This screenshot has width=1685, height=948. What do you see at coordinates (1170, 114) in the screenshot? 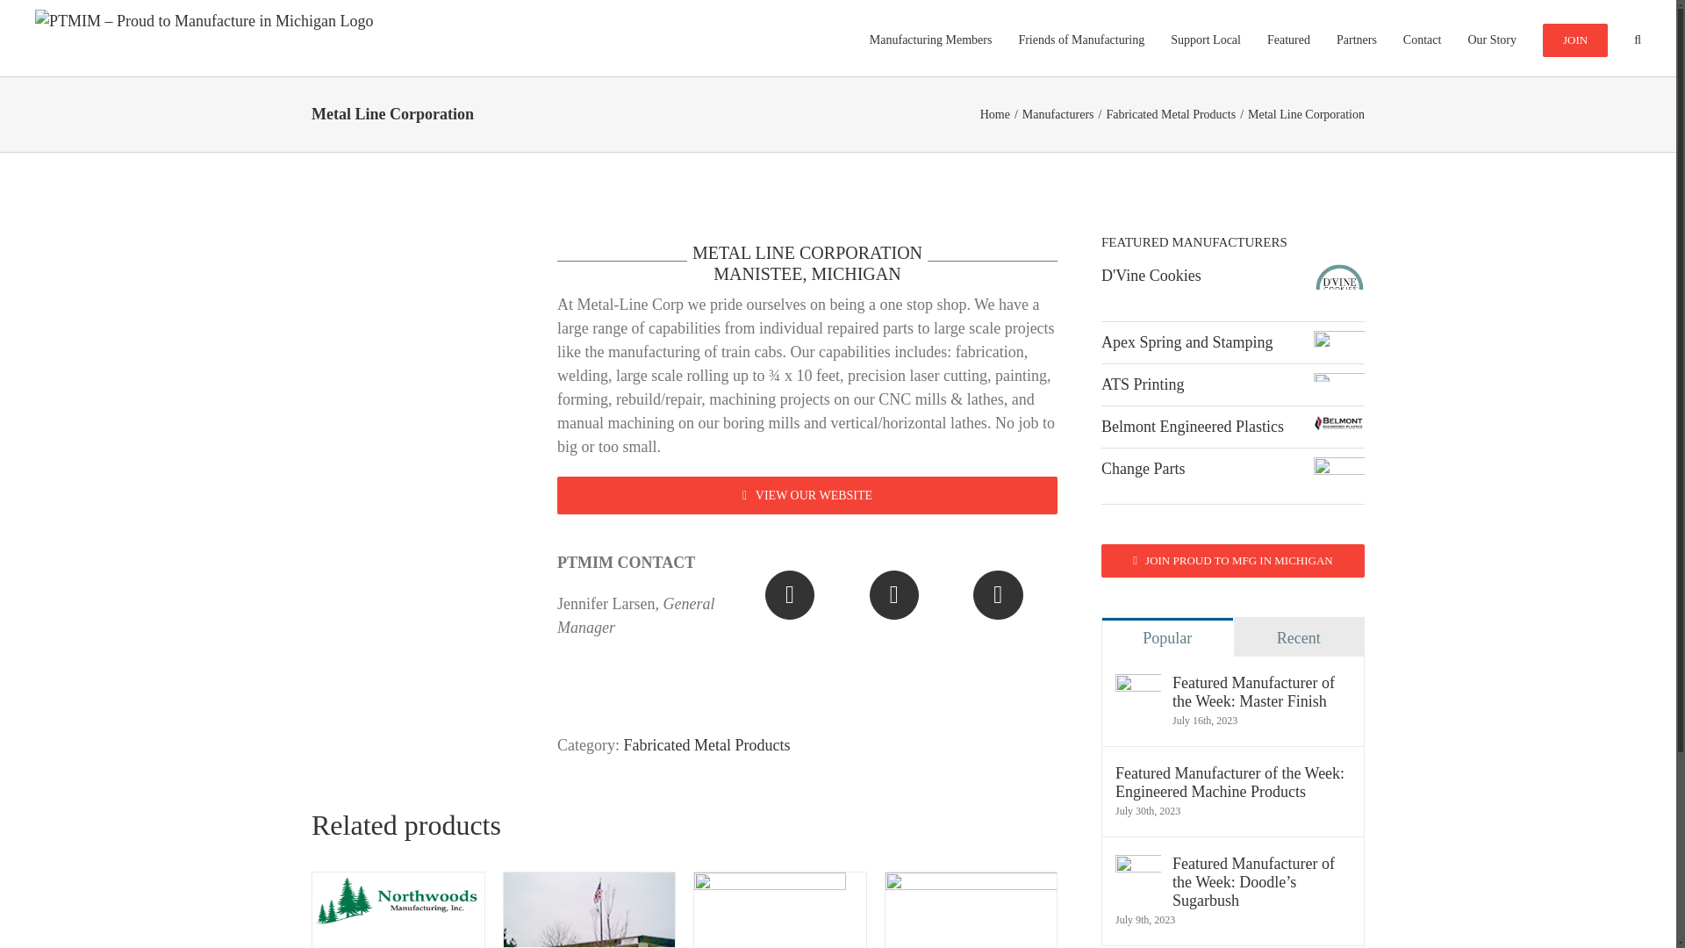
I see `Manufacturers` at bounding box center [1170, 114].